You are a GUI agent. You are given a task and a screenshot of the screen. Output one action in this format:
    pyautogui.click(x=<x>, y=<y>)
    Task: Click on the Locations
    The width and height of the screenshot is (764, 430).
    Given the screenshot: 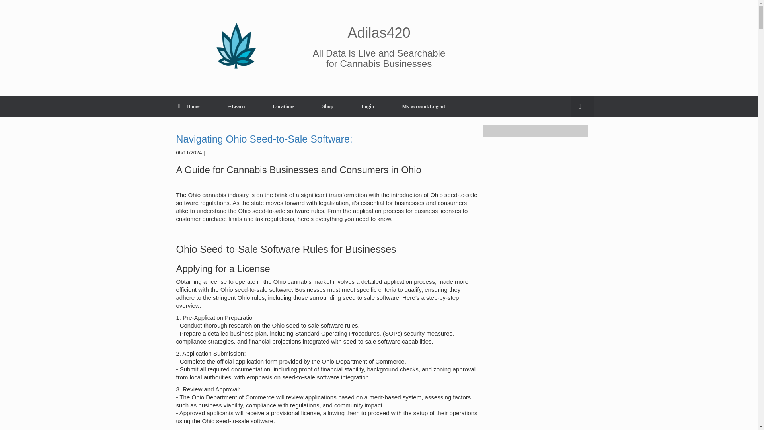 What is the action you would take?
    pyautogui.click(x=283, y=106)
    